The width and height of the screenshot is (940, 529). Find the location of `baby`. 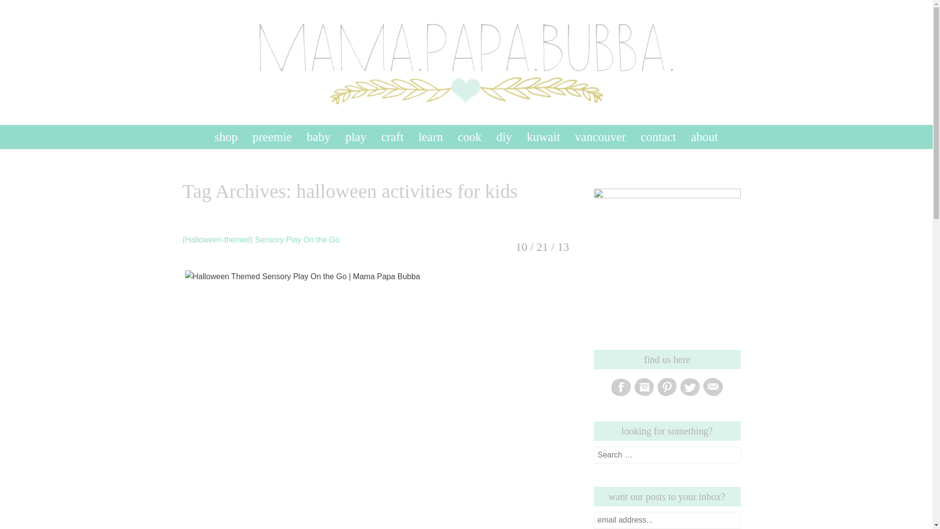

baby is located at coordinates (318, 136).